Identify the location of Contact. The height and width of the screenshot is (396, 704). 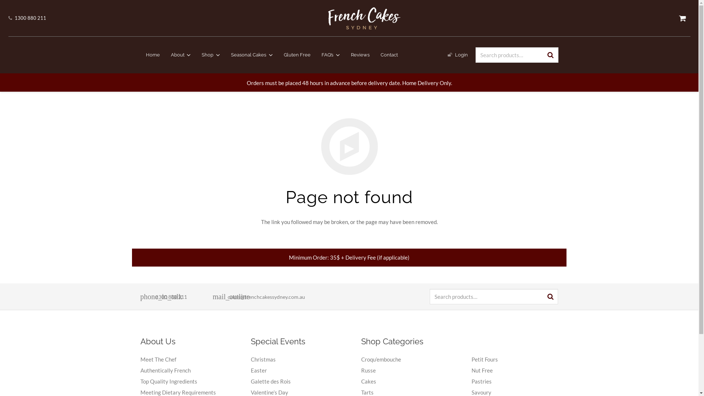
(389, 55).